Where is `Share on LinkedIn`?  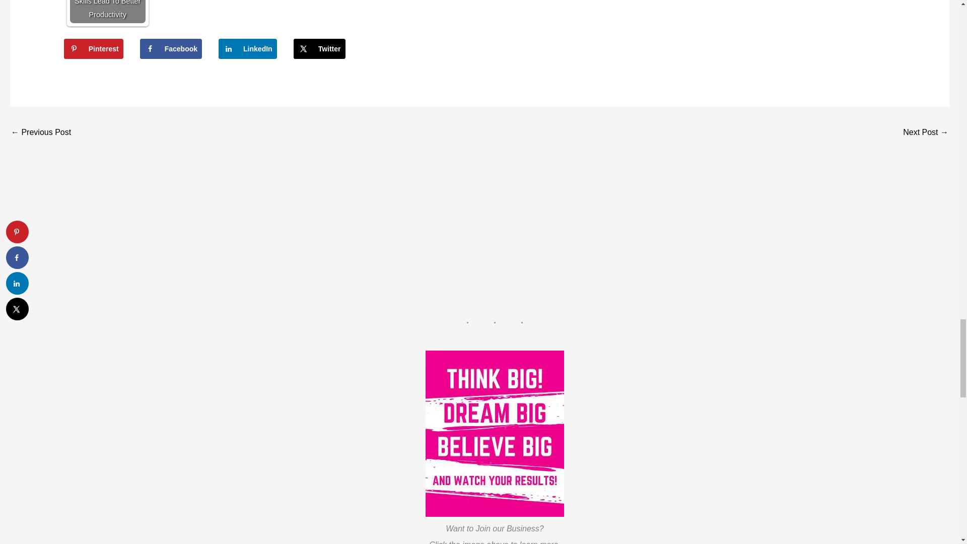 Share on LinkedIn is located at coordinates (247, 48).